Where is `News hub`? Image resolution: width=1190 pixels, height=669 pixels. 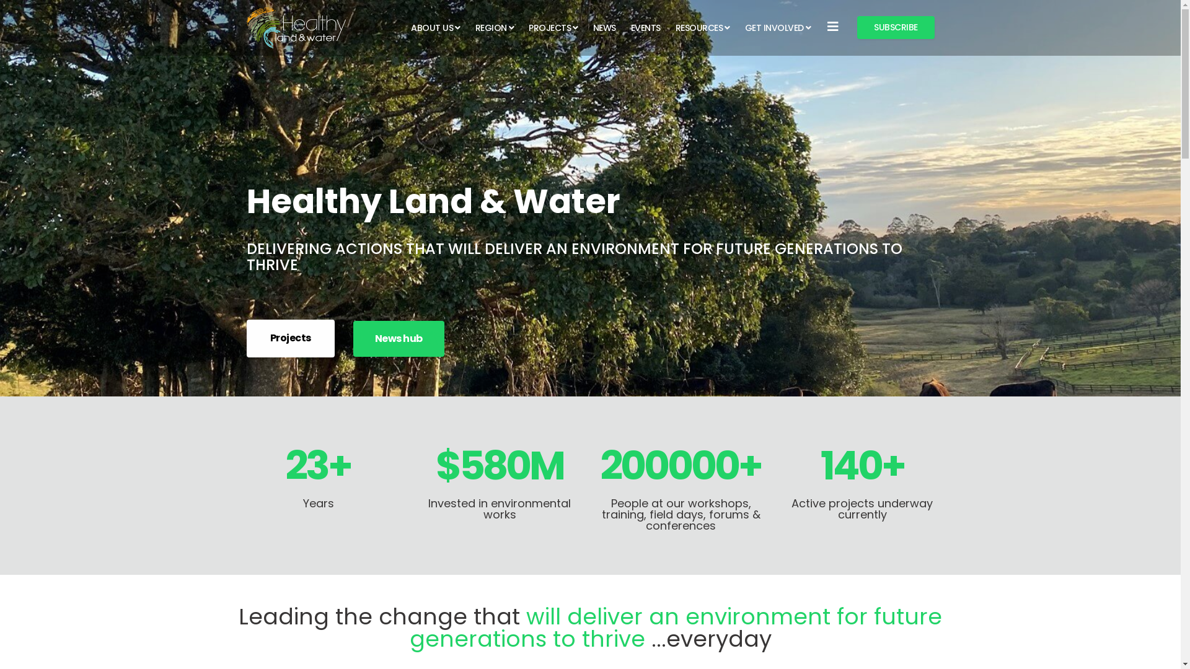
News hub is located at coordinates (399, 339).